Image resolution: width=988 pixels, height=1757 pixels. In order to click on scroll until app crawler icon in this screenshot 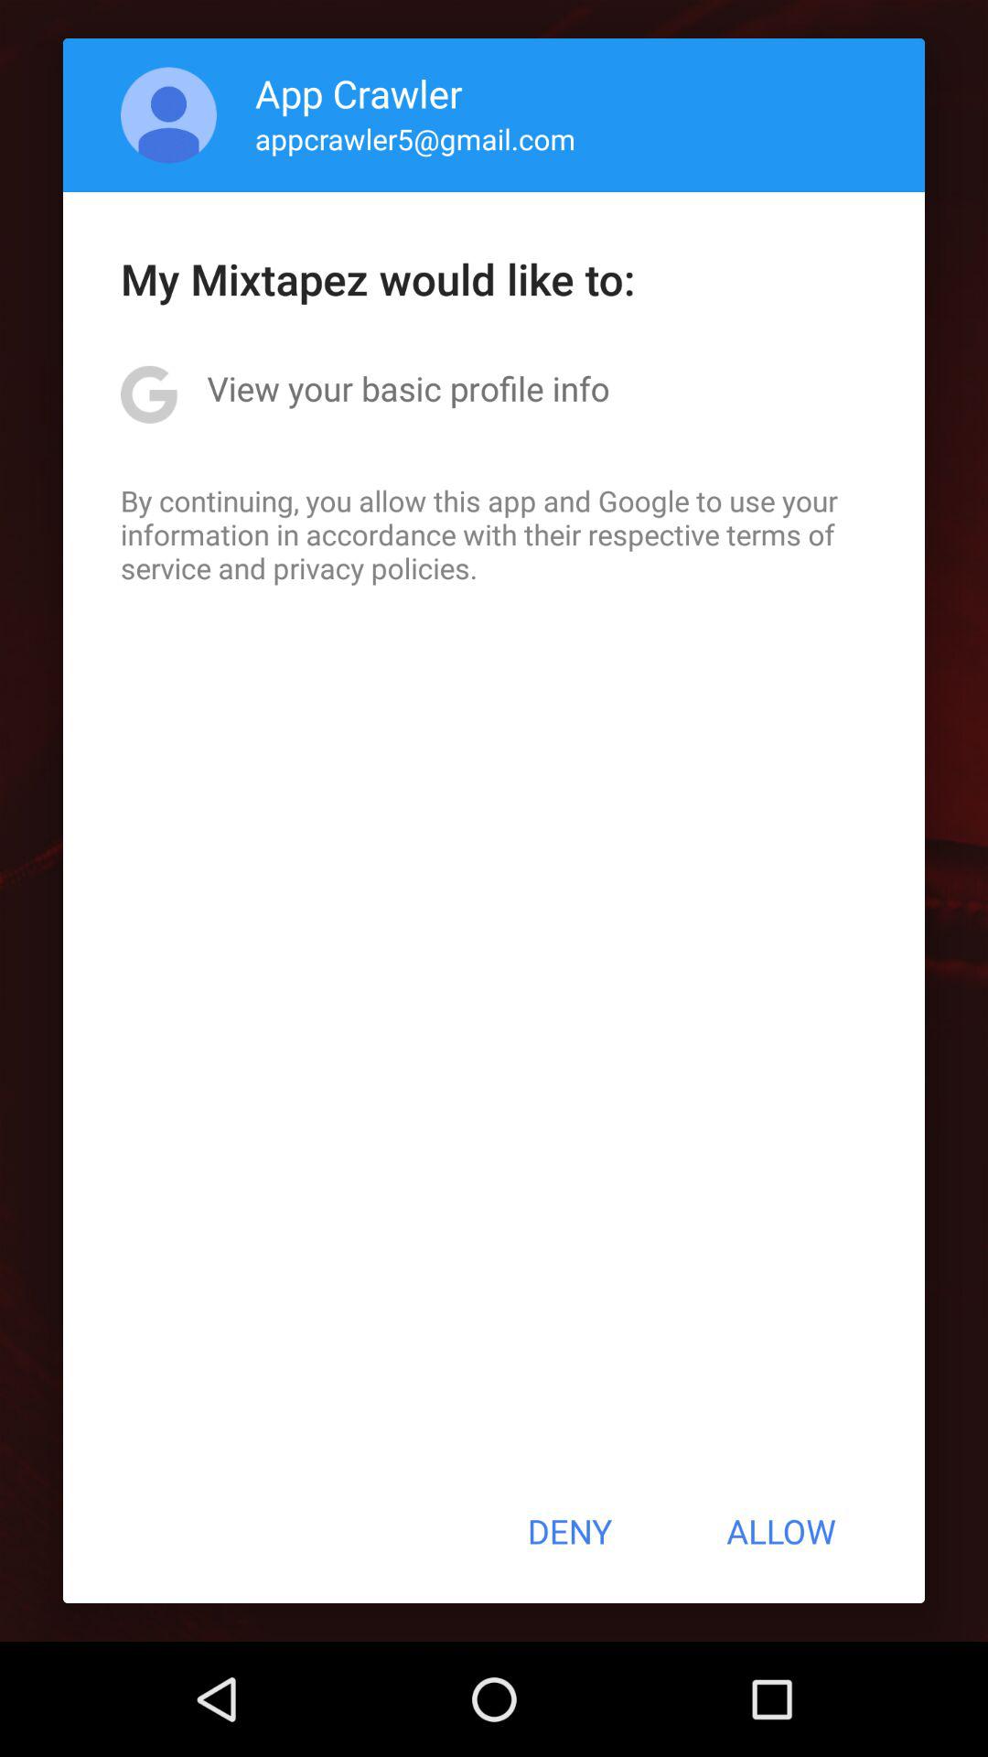, I will do `click(359, 93)`.